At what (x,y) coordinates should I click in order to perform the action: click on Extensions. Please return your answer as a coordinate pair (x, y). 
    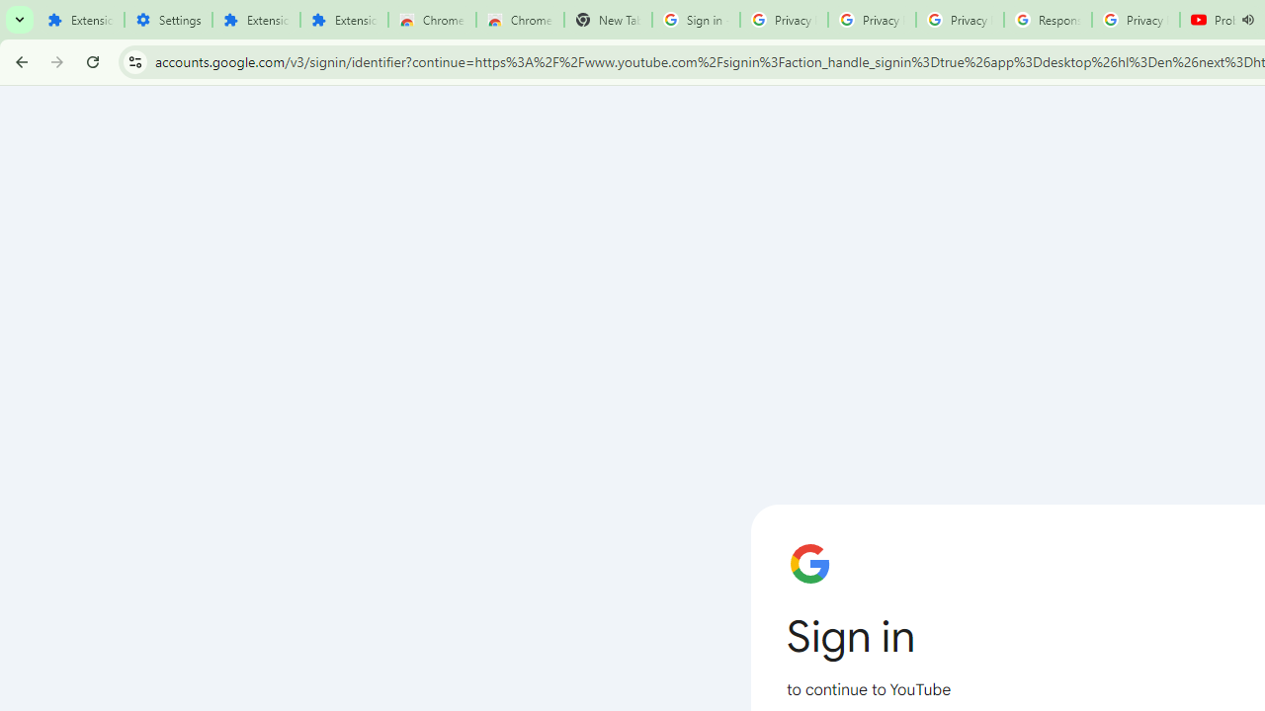
    Looking at the image, I should click on (344, 20).